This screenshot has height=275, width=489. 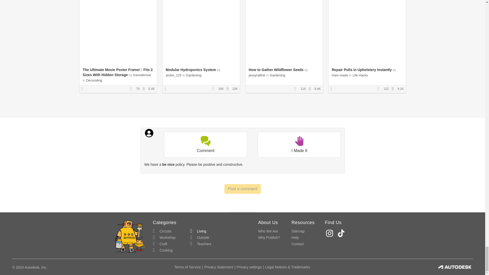 I want to click on Instagram, so click(x=330, y=233).